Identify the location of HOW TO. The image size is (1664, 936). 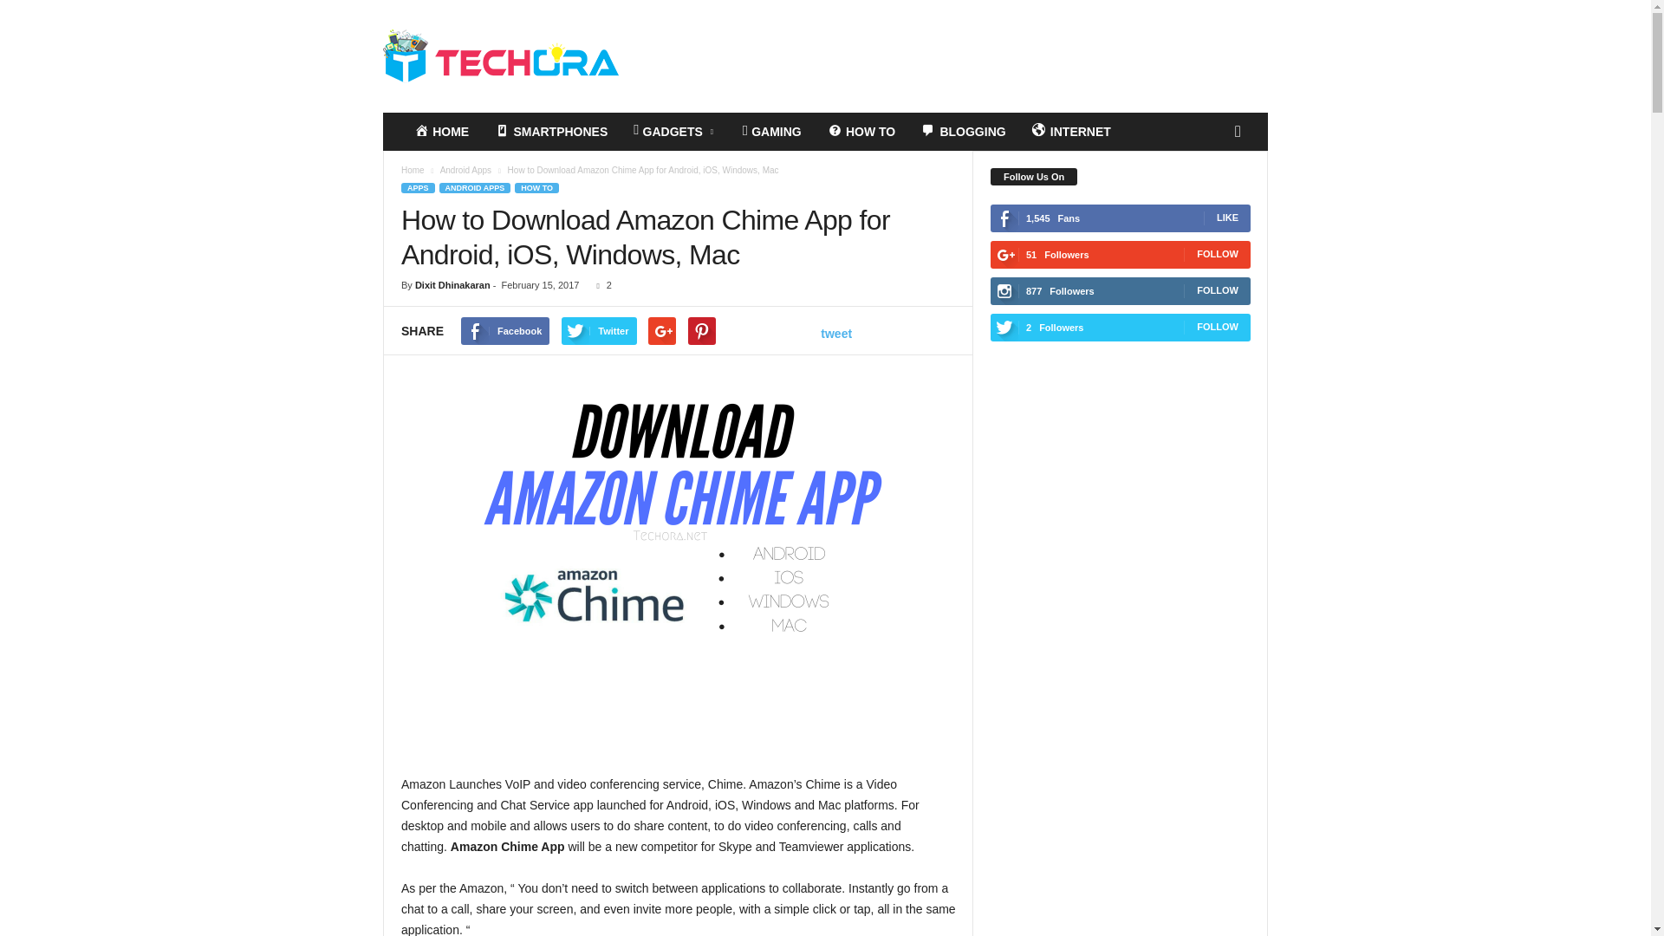
(536, 187).